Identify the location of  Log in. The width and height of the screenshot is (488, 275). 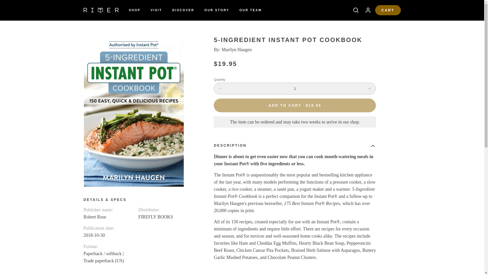
(366, 10).